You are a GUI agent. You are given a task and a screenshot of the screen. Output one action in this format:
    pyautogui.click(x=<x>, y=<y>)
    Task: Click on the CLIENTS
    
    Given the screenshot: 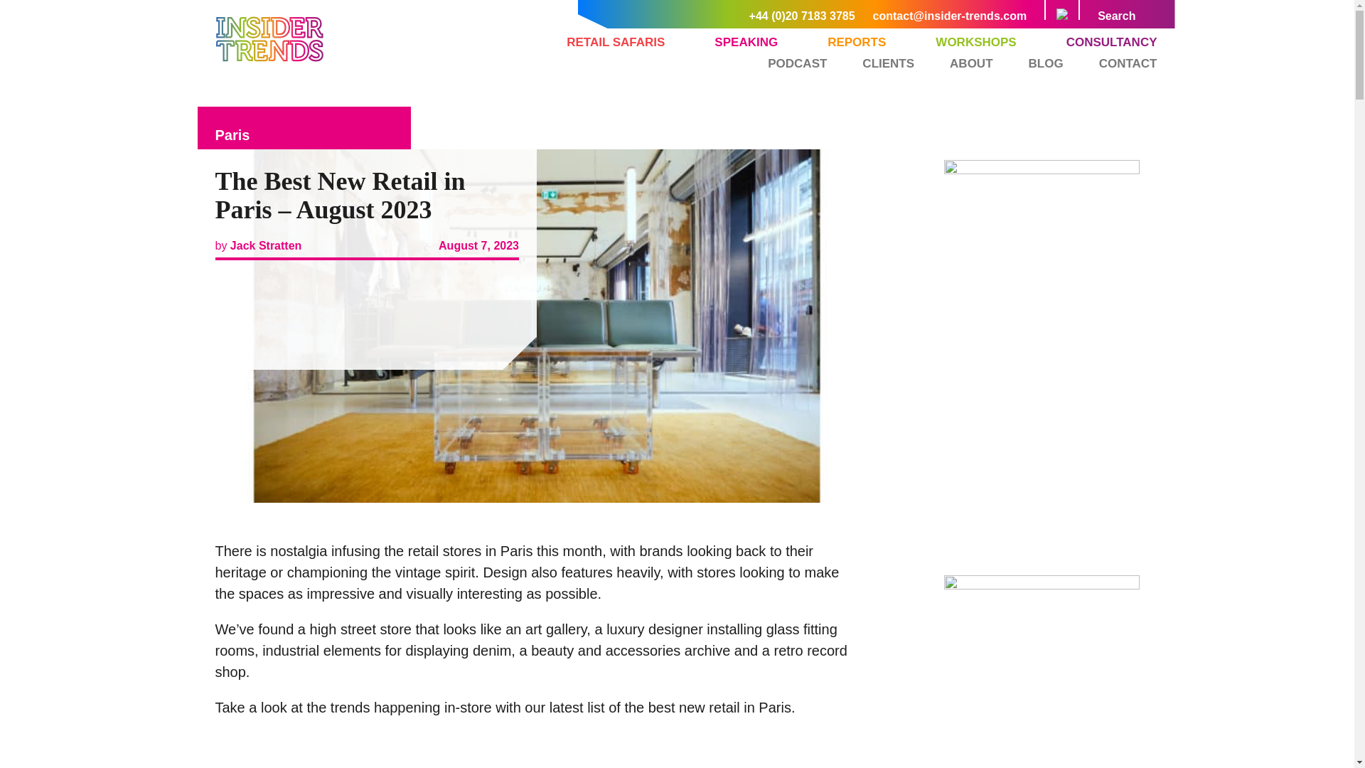 What is the action you would take?
    pyautogui.click(x=889, y=63)
    